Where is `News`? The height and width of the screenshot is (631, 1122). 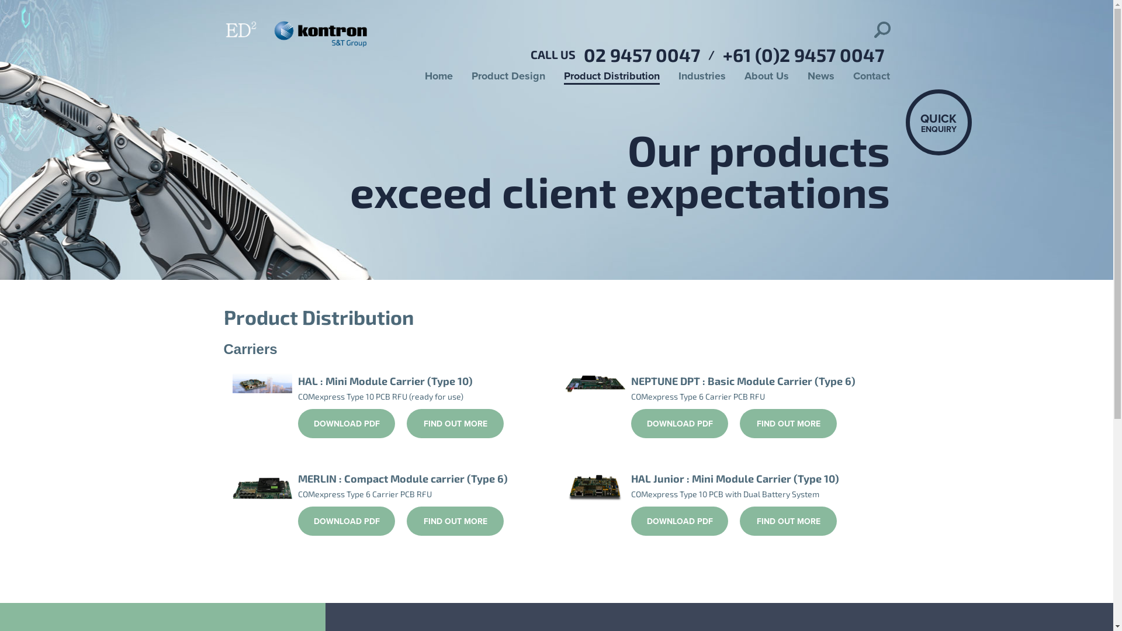
News is located at coordinates (821, 77).